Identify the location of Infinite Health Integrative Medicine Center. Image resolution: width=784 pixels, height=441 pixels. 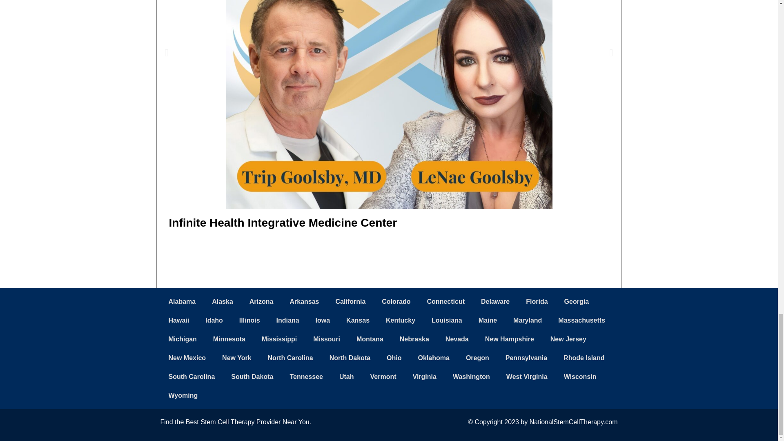
(283, 223).